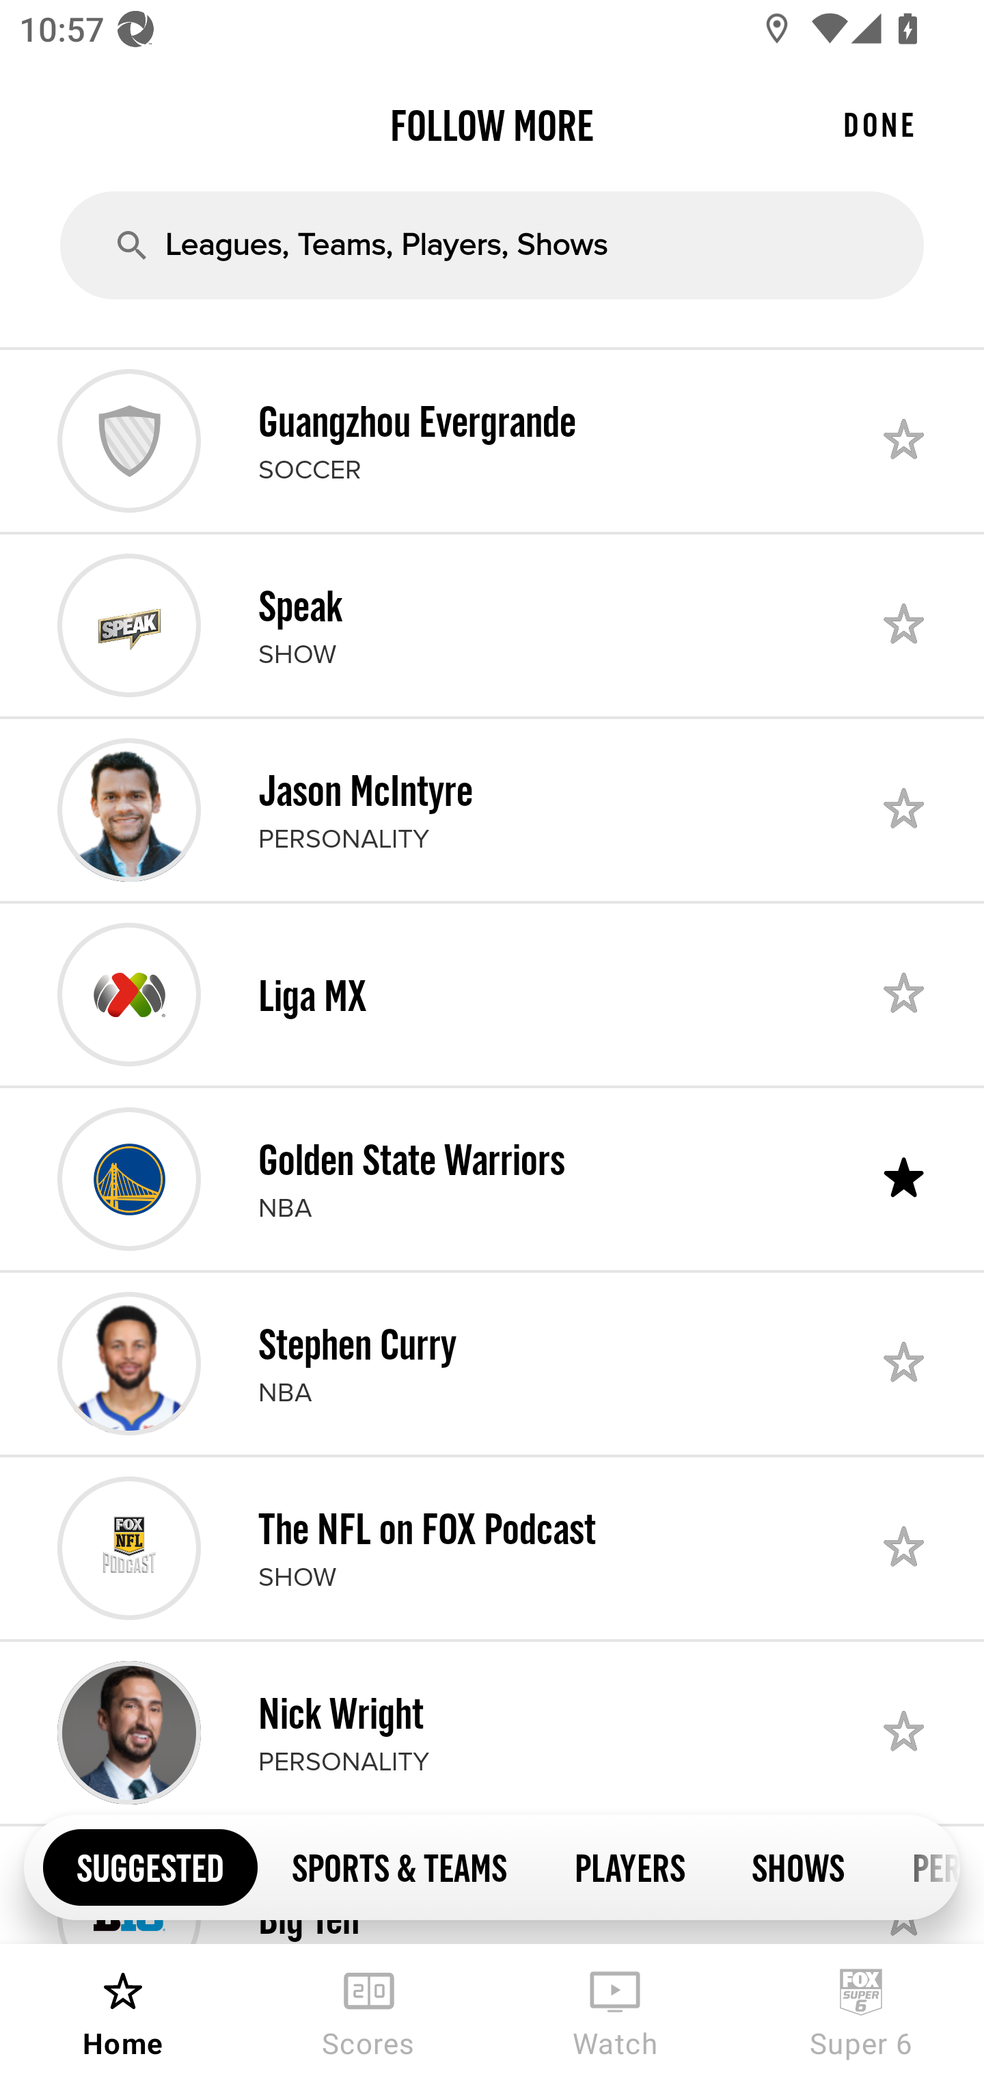 The height and width of the screenshot is (2078, 984). Describe the element at coordinates (492, 1178) in the screenshot. I see `Golden State Warriors NBA` at that location.